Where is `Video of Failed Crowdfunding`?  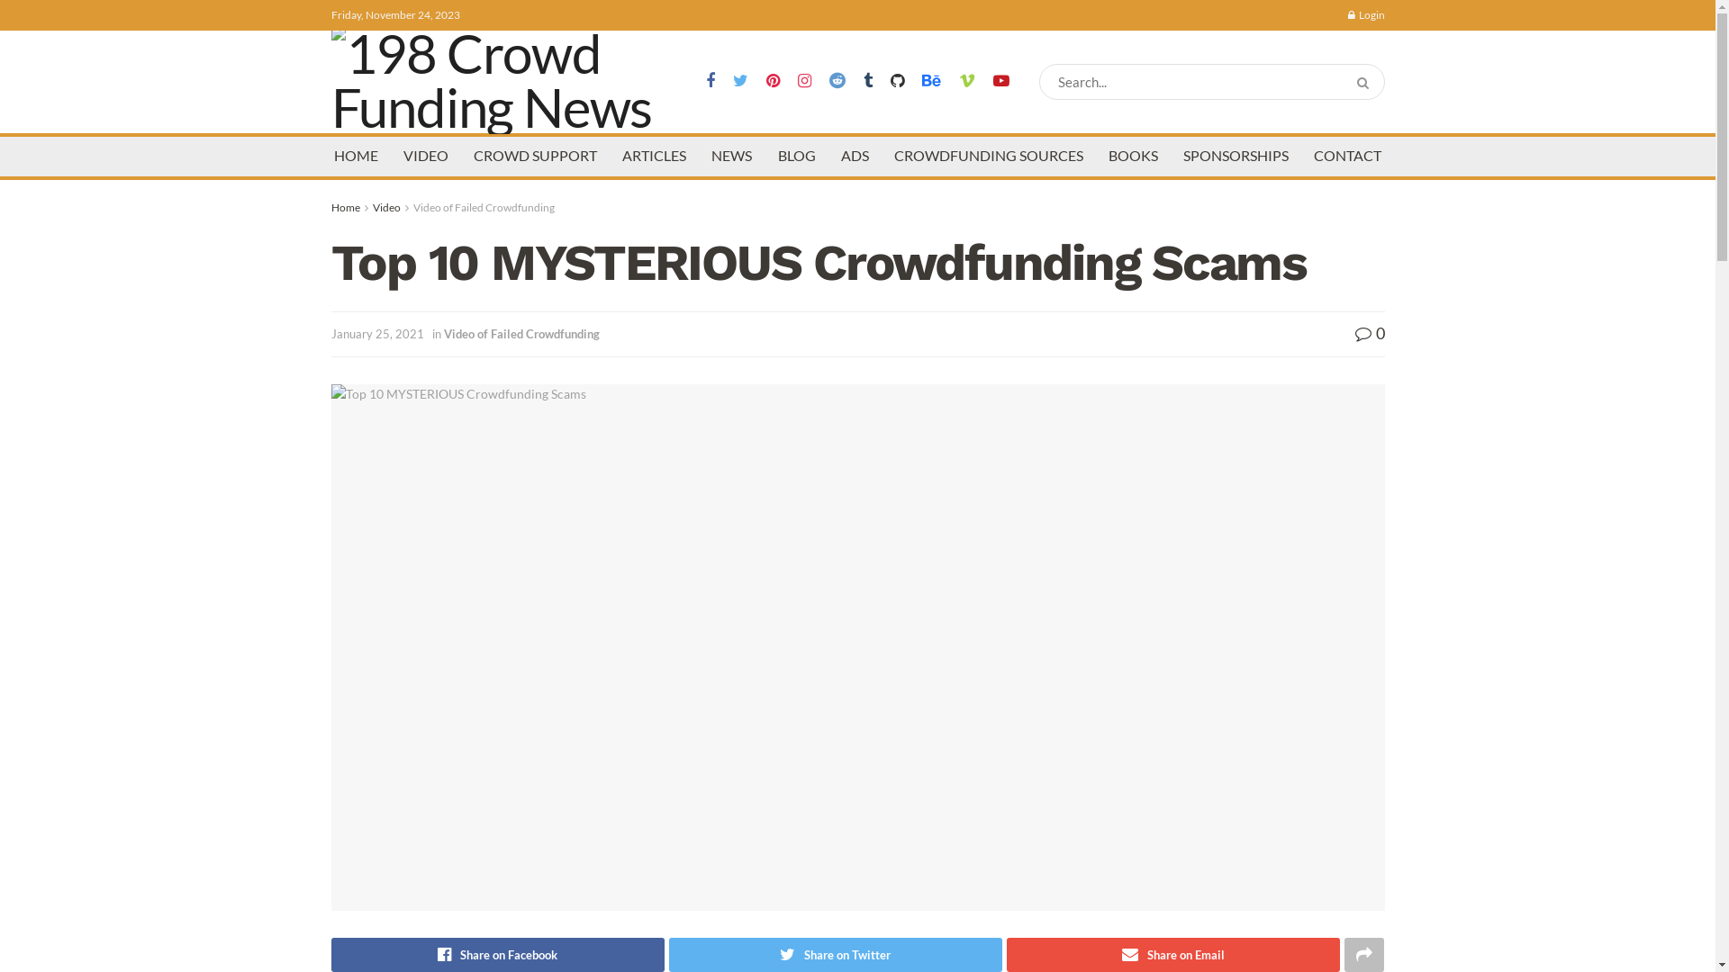
Video of Failed Crowdfunding is located at coordinates (483, 207).